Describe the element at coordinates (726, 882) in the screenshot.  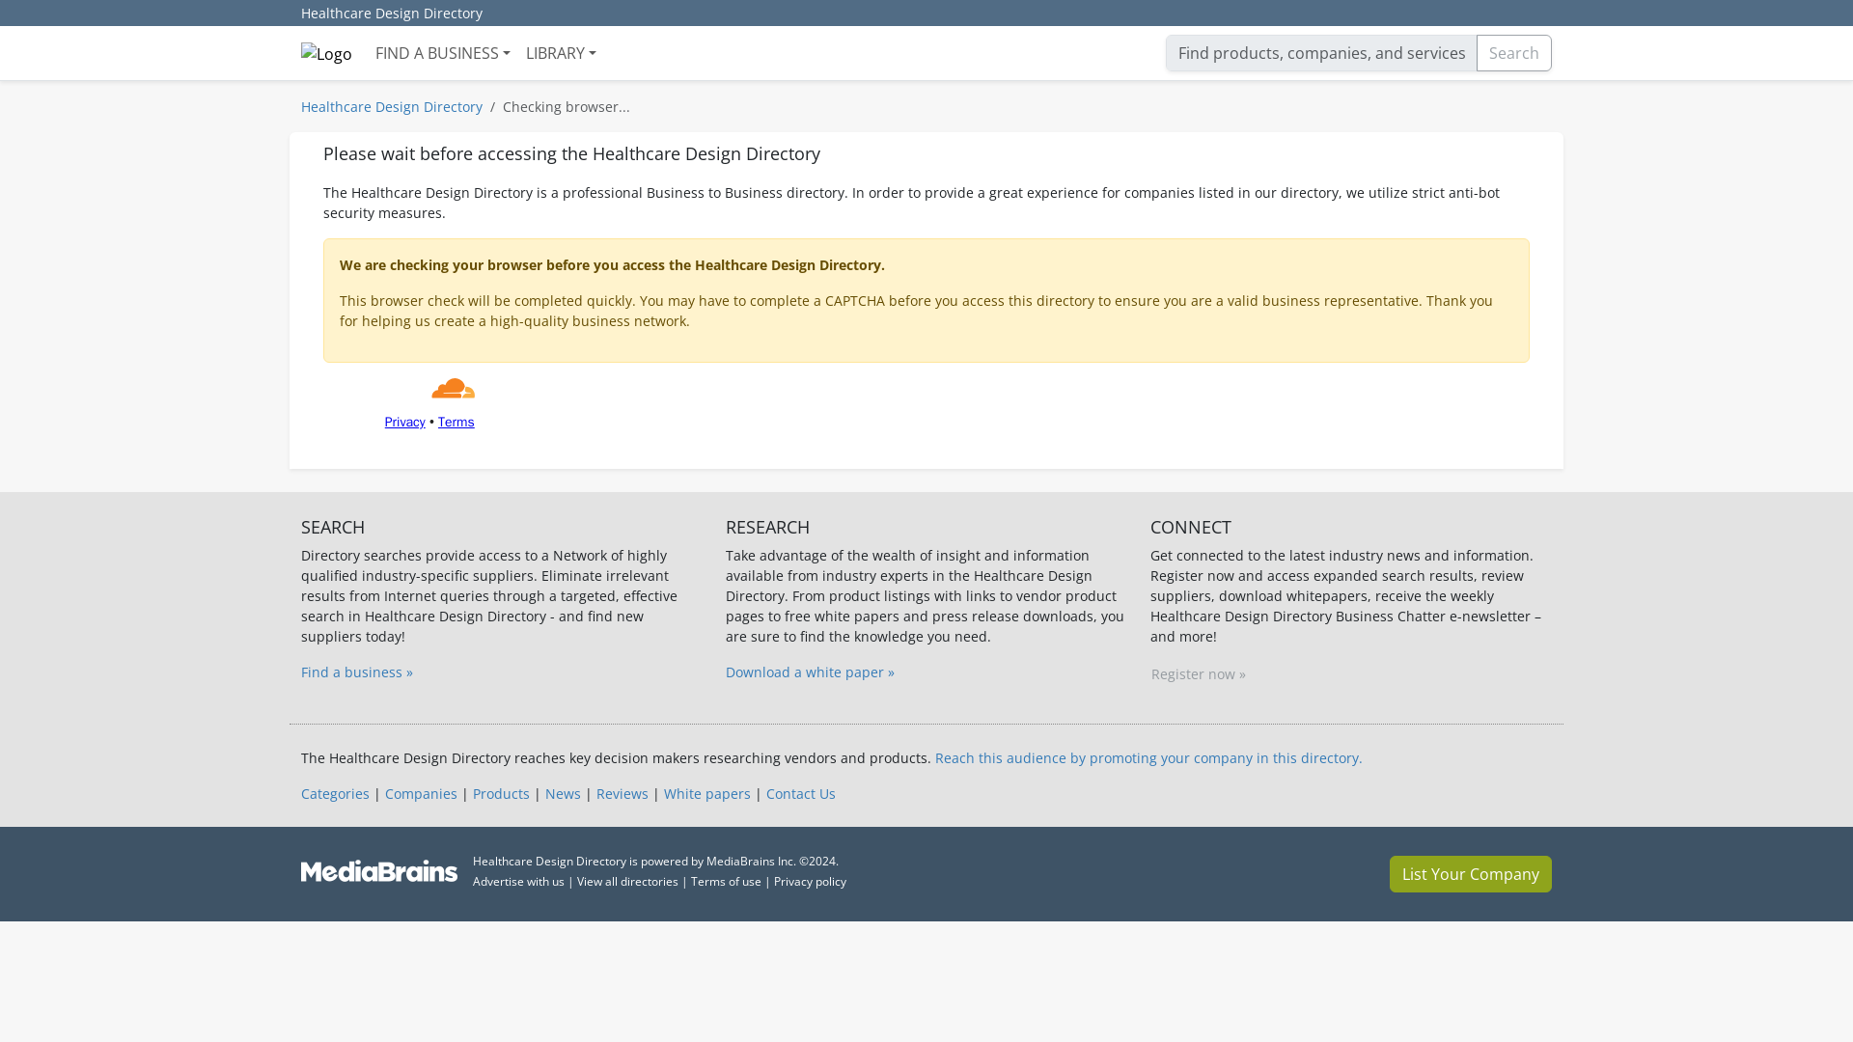
I see `Terms of use` at that location.